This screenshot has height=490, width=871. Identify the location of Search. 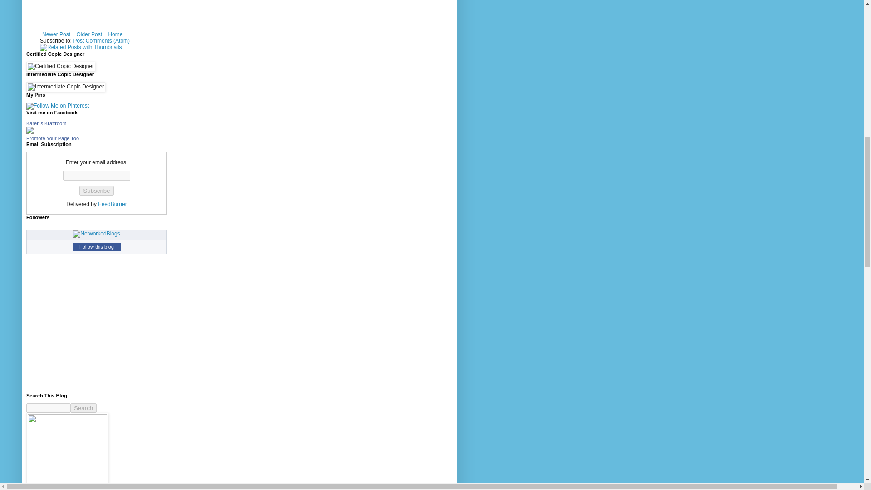
(83, 408).